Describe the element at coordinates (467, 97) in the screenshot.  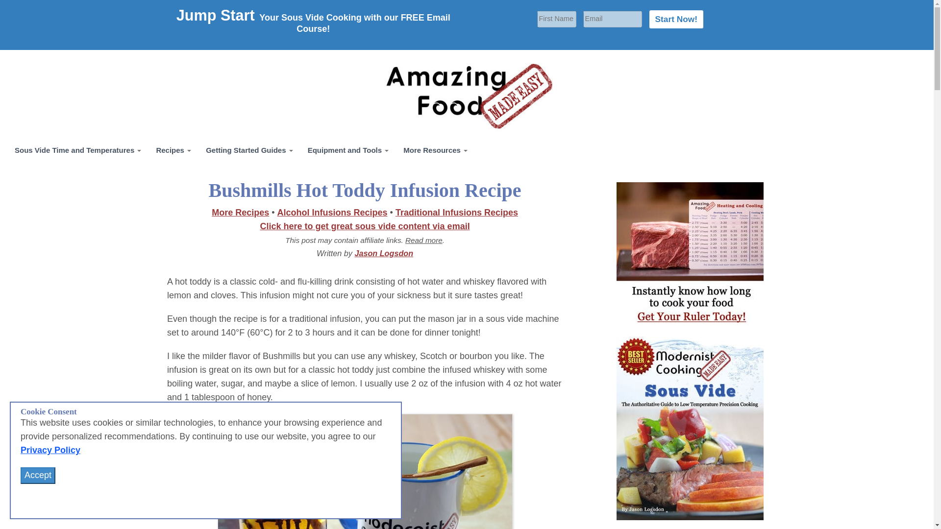
I see `Amazing food made easy logo trans.png` at that location.